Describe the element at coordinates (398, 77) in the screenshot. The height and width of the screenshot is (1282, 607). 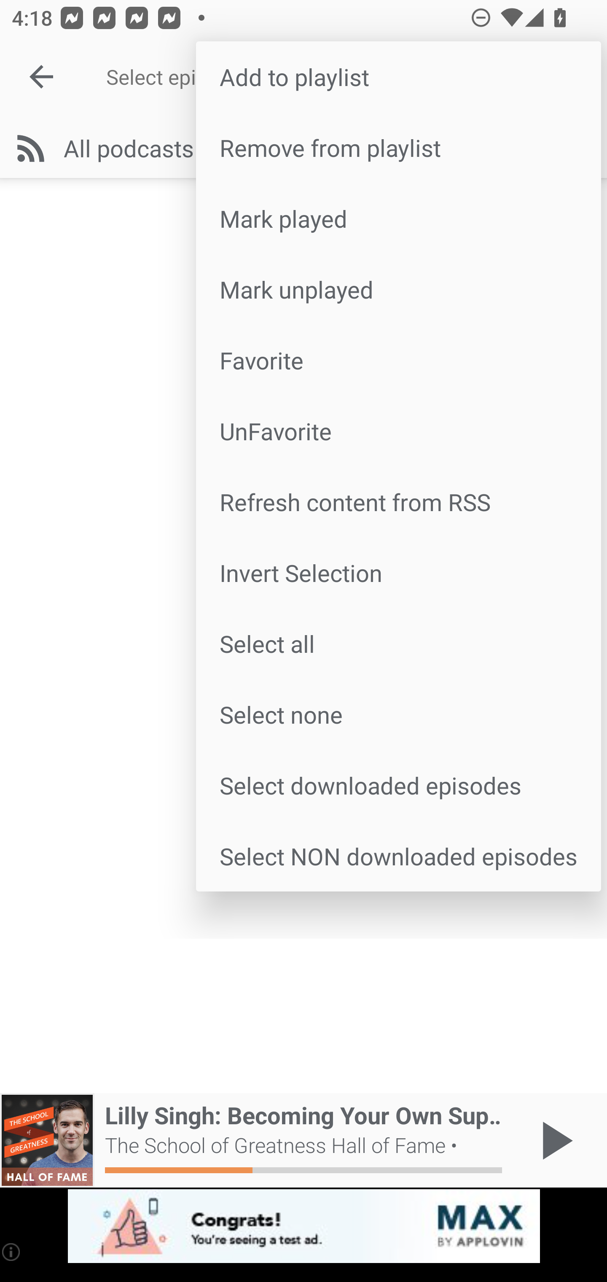
I see `Add to playlist` at that location.